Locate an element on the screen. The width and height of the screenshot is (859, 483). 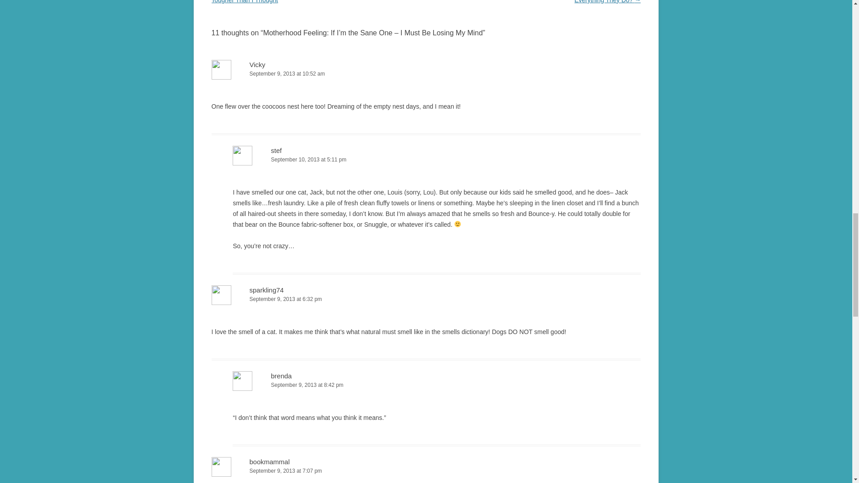
bookmammal is located at coordinates (270, 462).